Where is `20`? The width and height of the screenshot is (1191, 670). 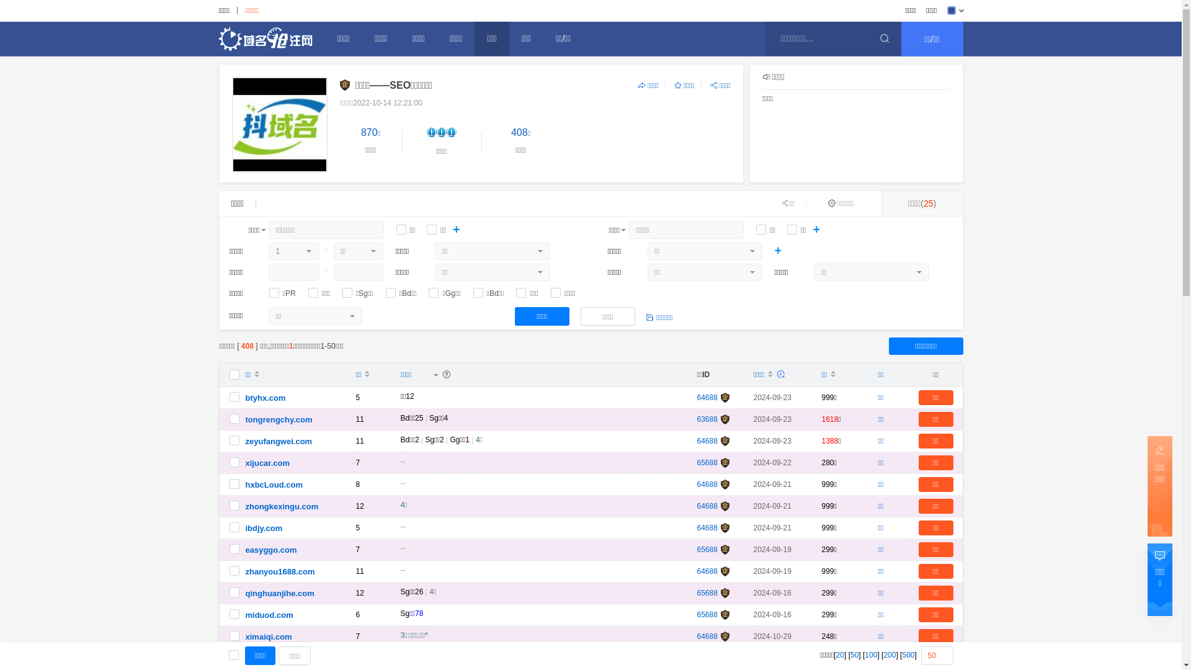 20 is located at coordinates (840, 655).